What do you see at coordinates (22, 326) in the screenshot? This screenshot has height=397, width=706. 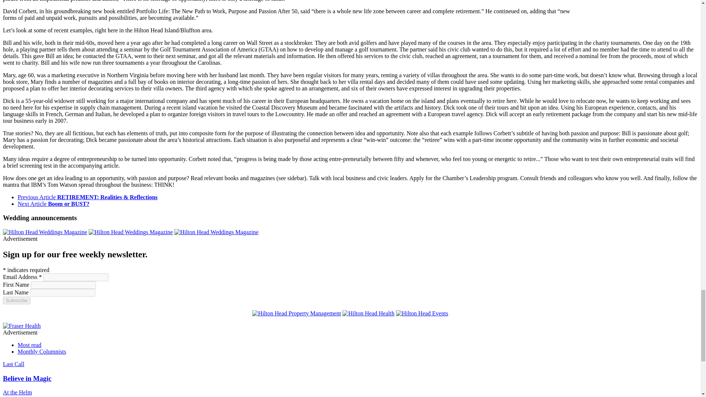 I see `Fraser Health` at bounding box center [22, 326].